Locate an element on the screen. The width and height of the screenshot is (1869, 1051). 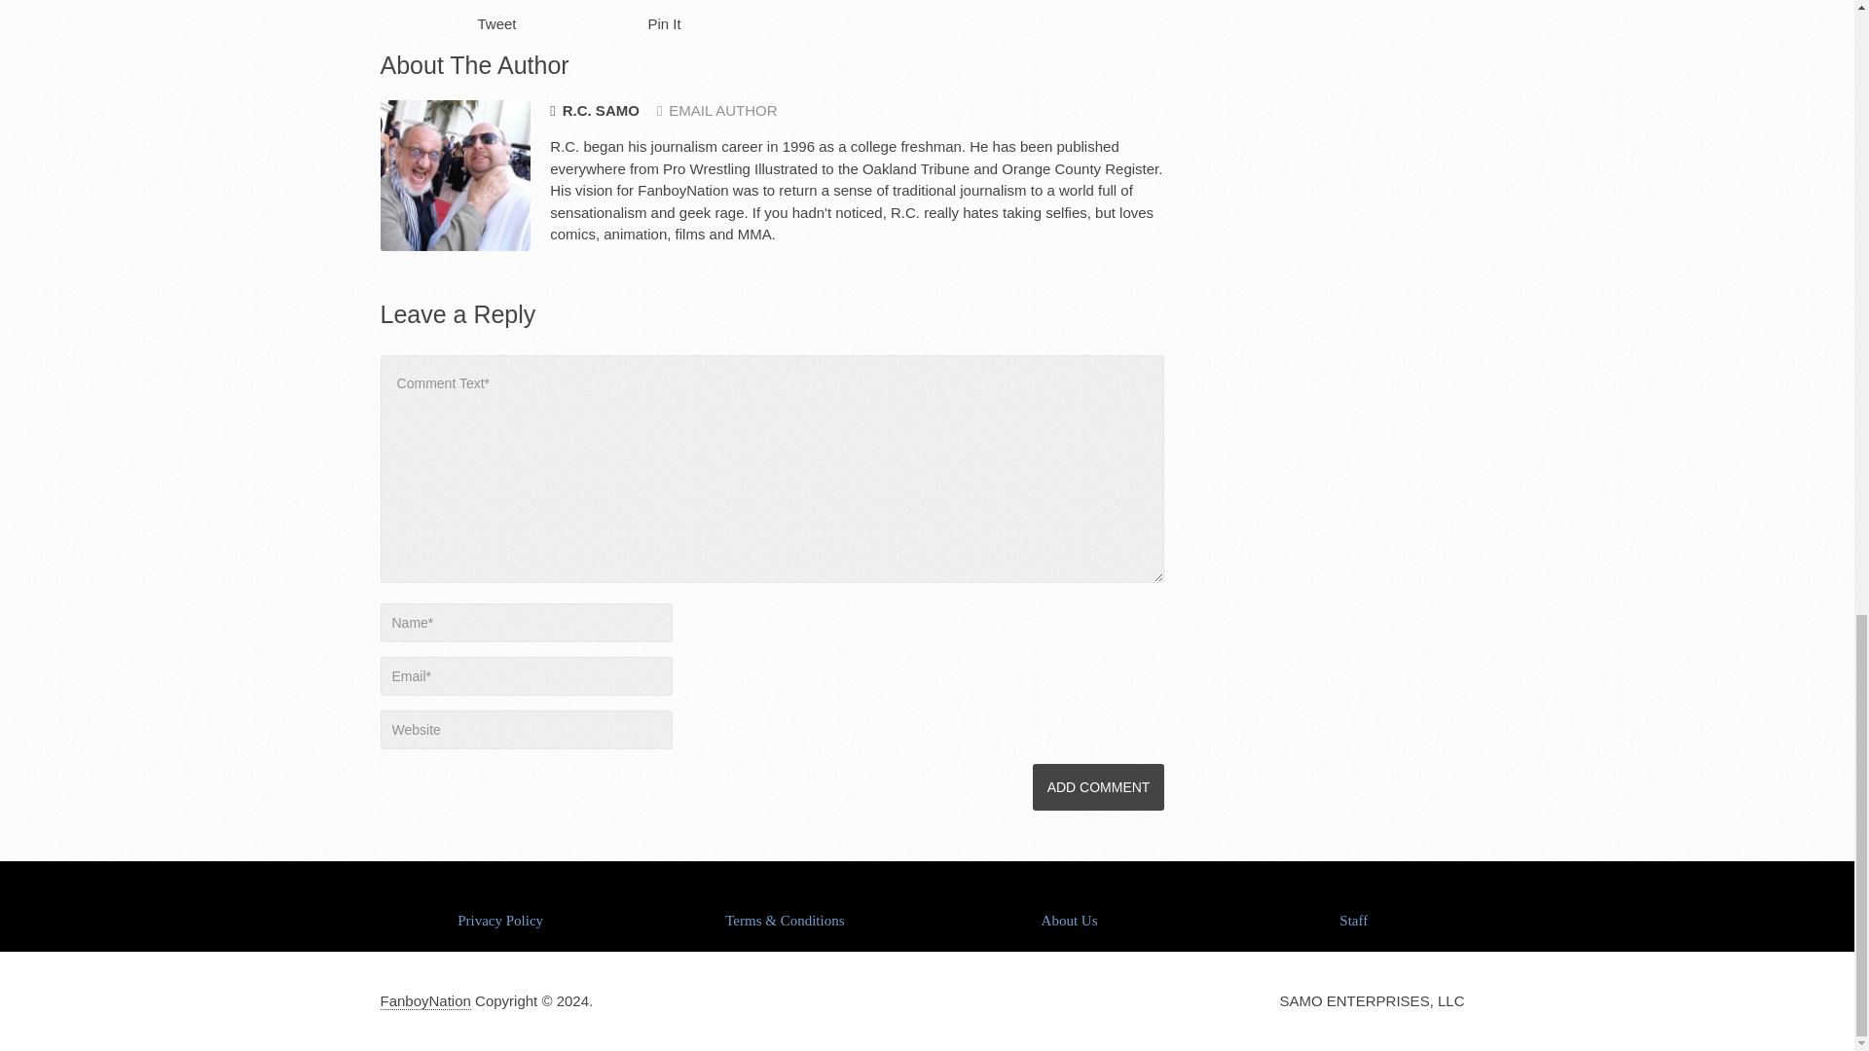
Add Comment is located at coordinates (1098, 786).